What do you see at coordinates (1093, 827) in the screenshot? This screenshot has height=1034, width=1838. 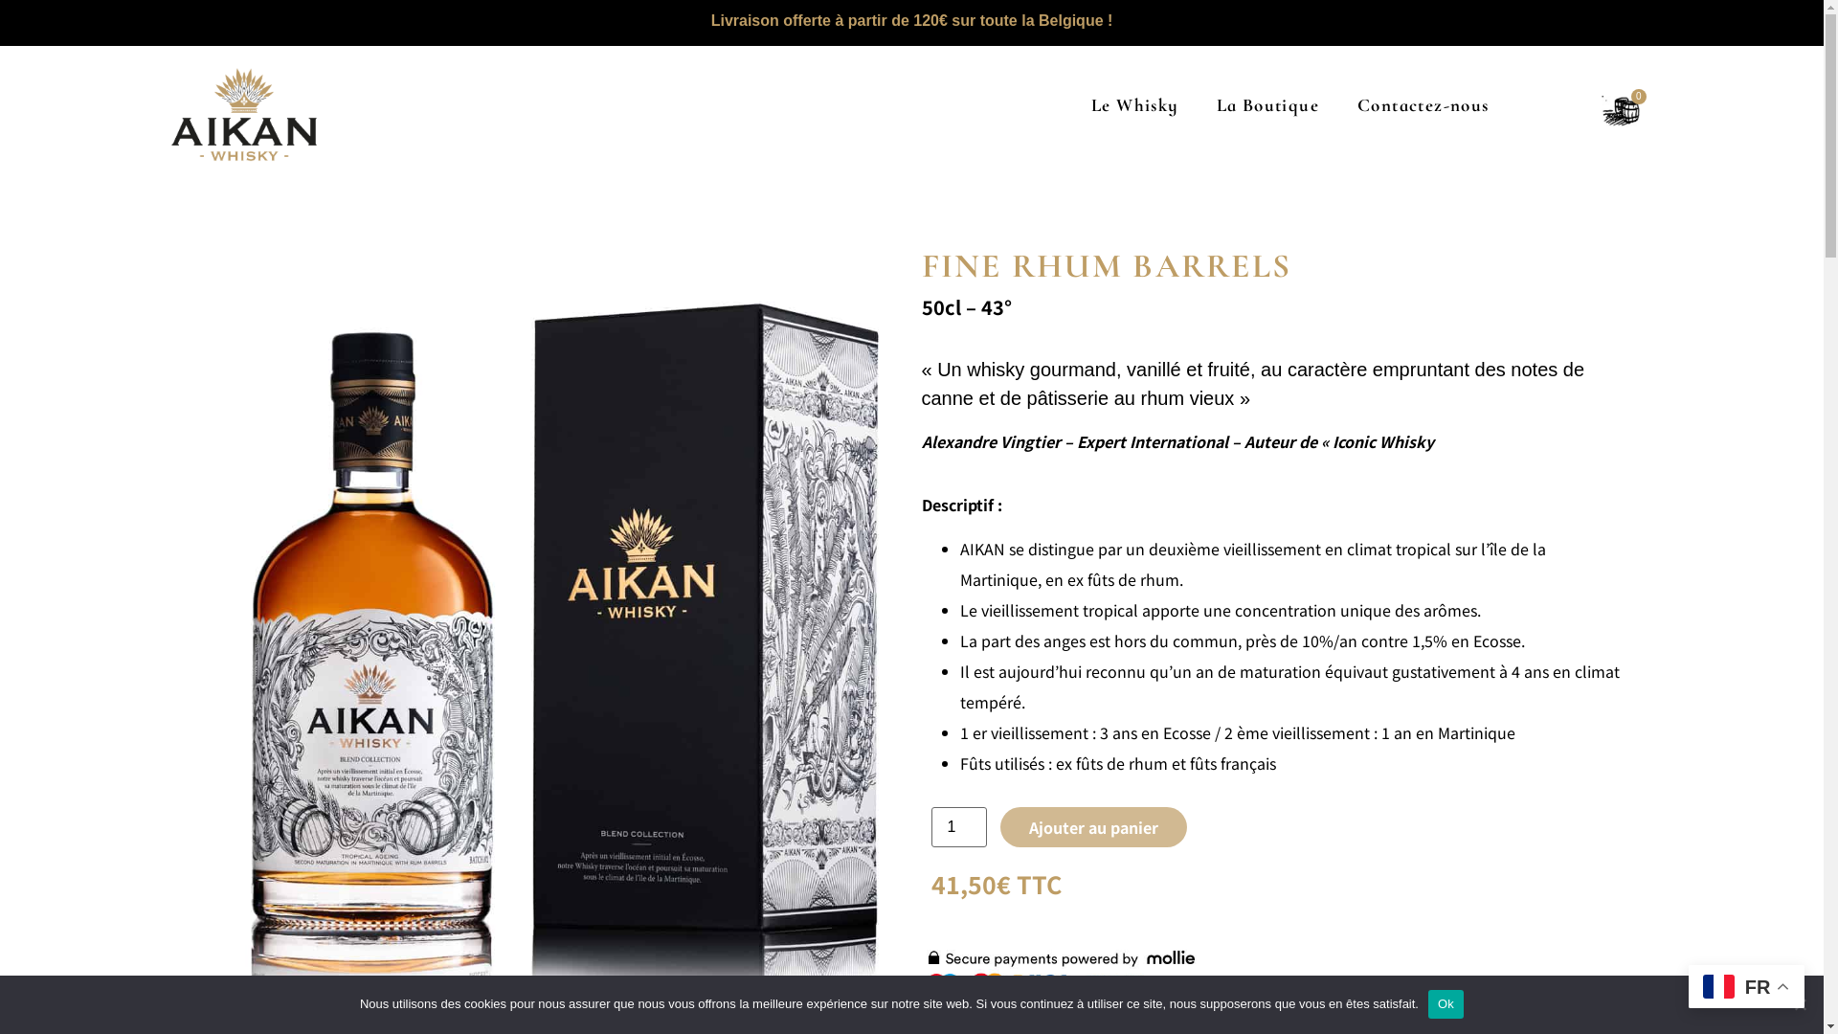 I see `Ajouter au panier` at bounding box center [1093, 827].